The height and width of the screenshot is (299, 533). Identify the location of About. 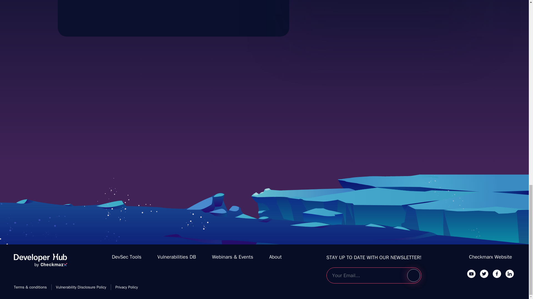
(275, 257).